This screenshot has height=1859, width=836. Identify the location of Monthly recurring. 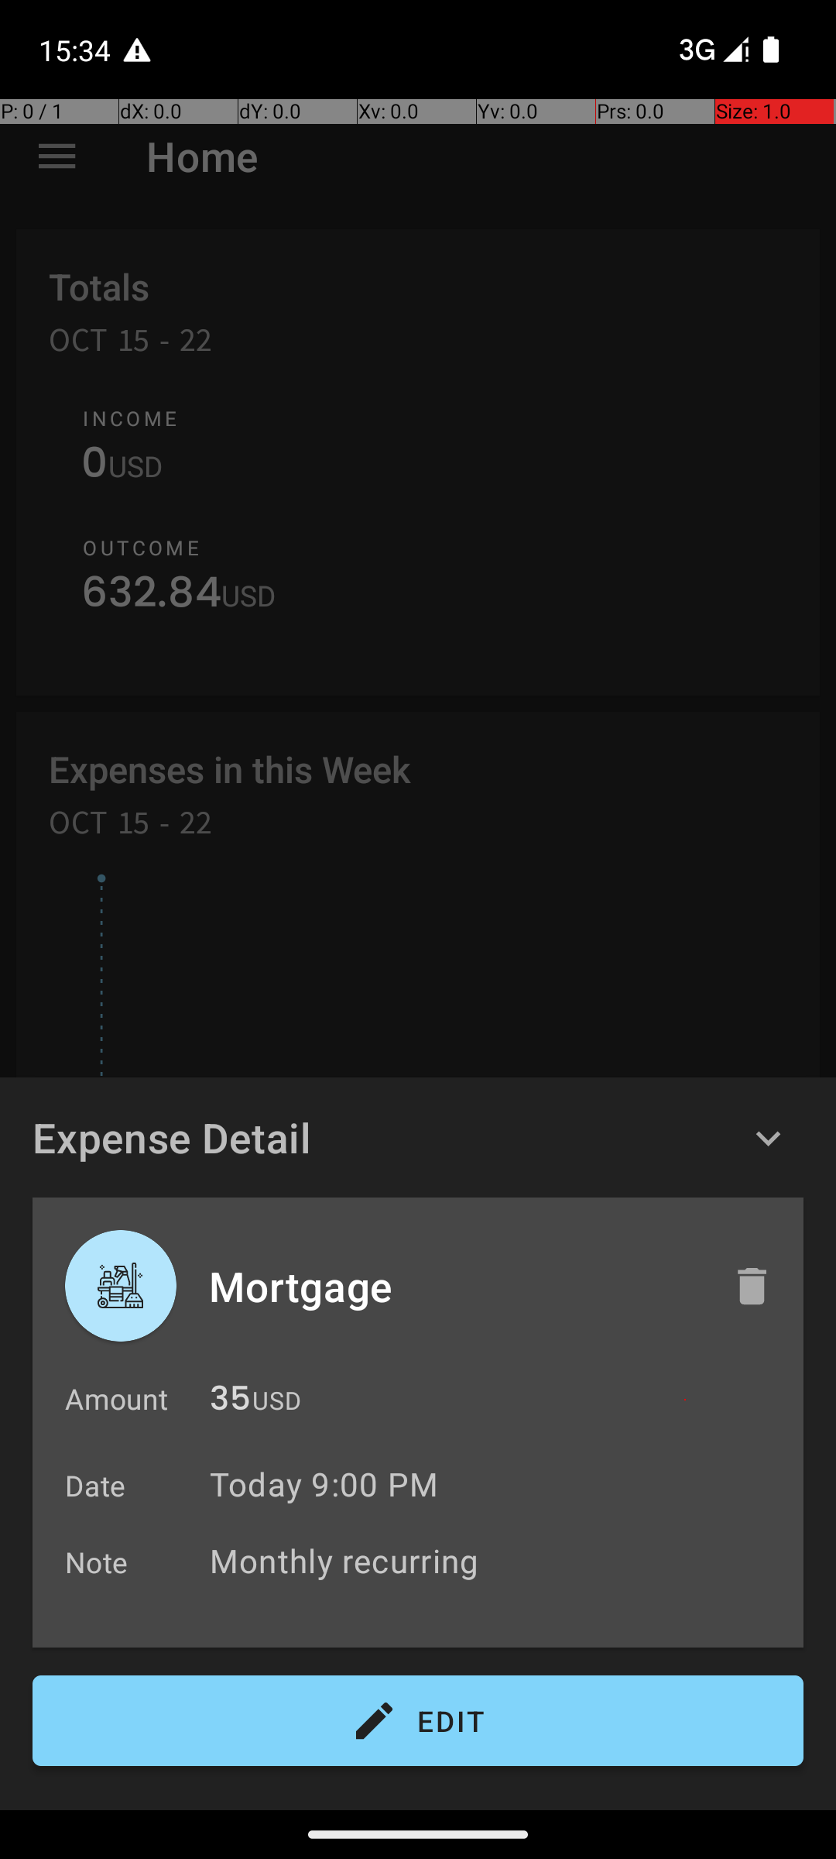
(499, 1560).